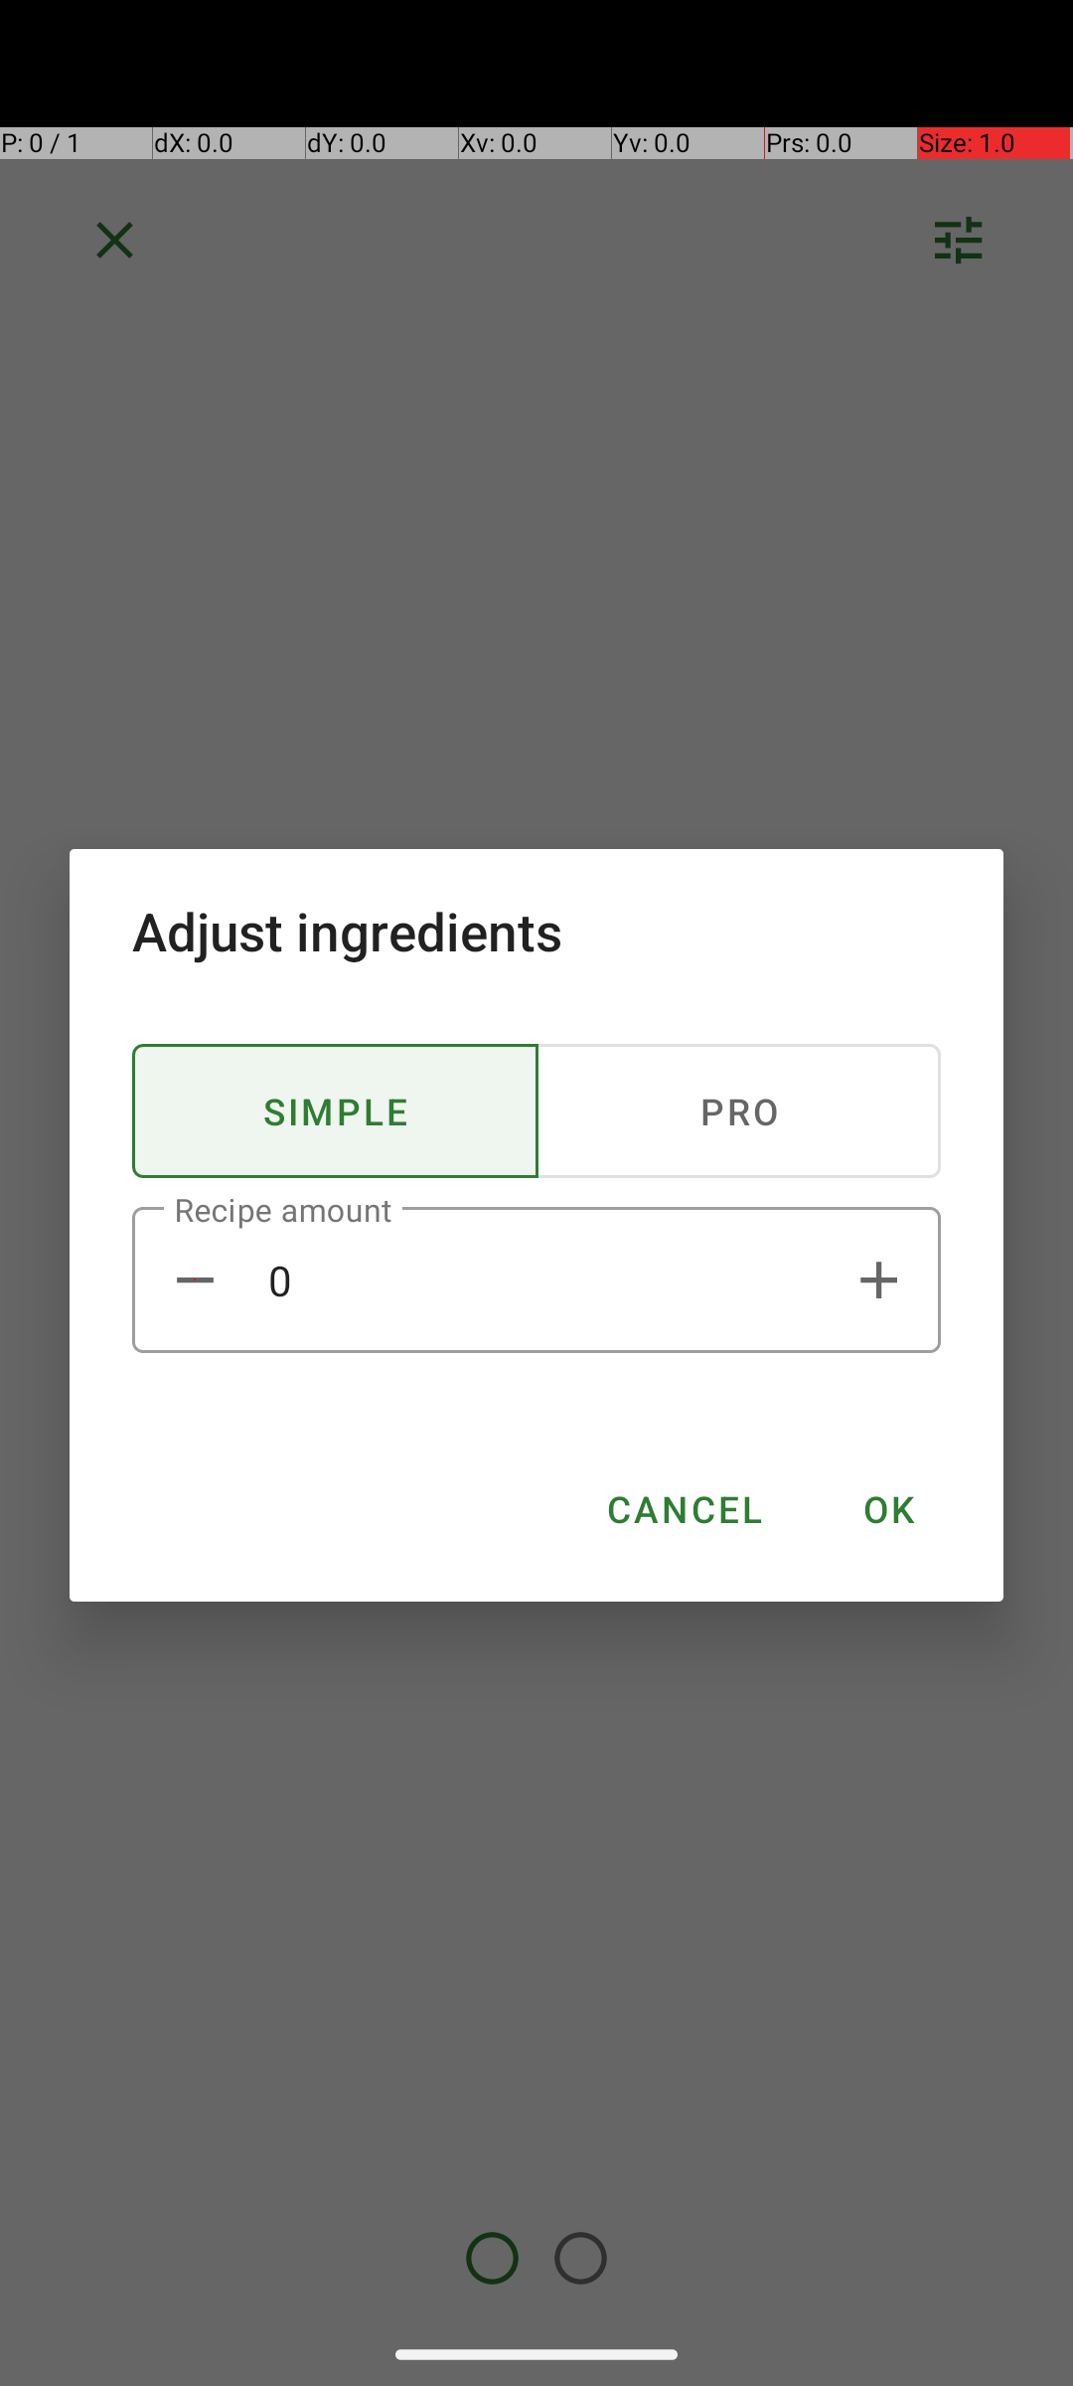  I want to click on Adjust ingredients, so click(536, 931).